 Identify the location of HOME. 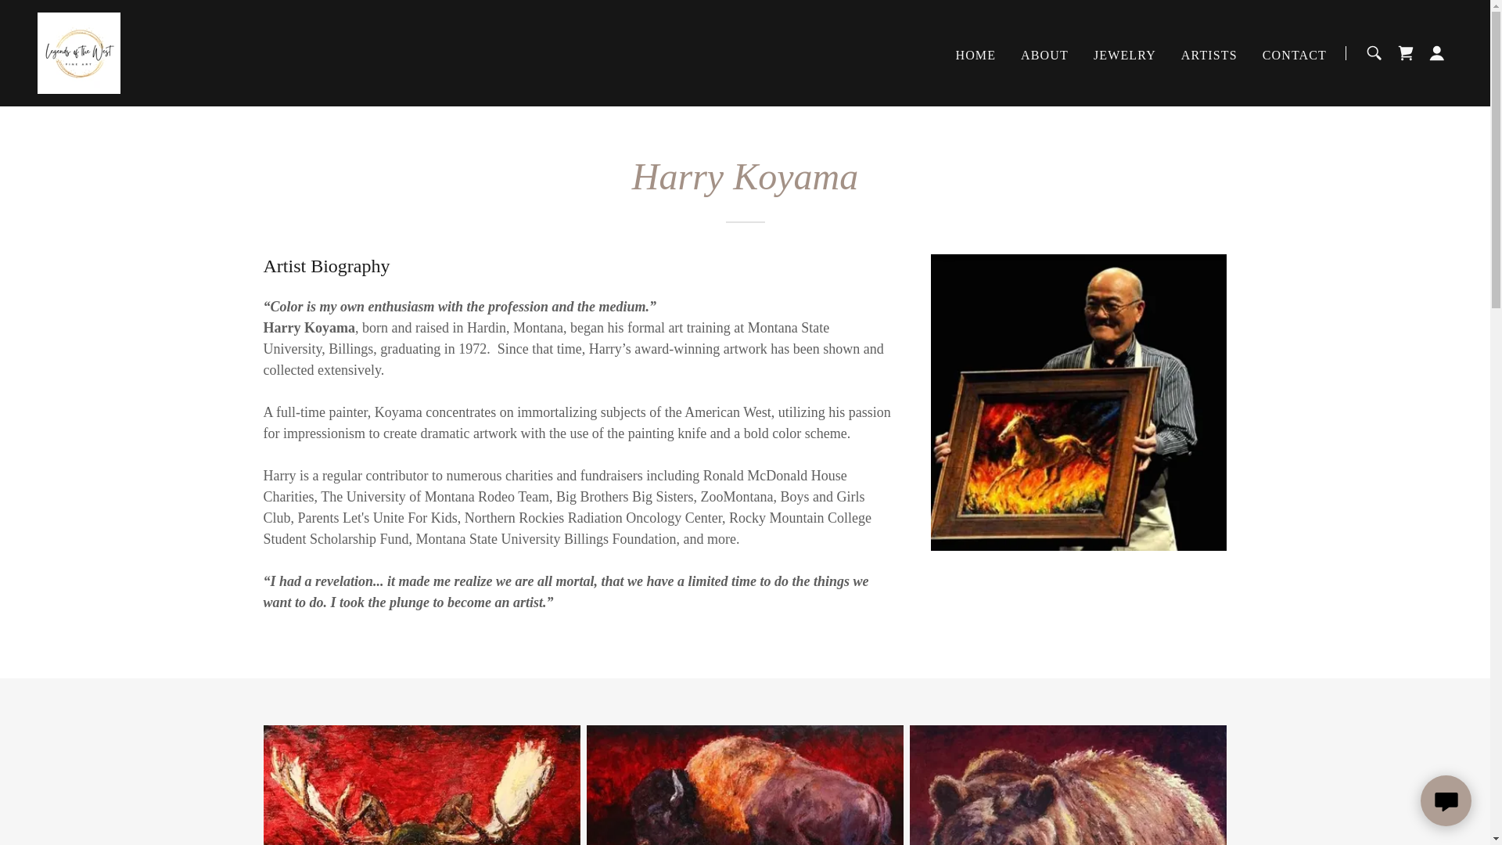
(975, 54).